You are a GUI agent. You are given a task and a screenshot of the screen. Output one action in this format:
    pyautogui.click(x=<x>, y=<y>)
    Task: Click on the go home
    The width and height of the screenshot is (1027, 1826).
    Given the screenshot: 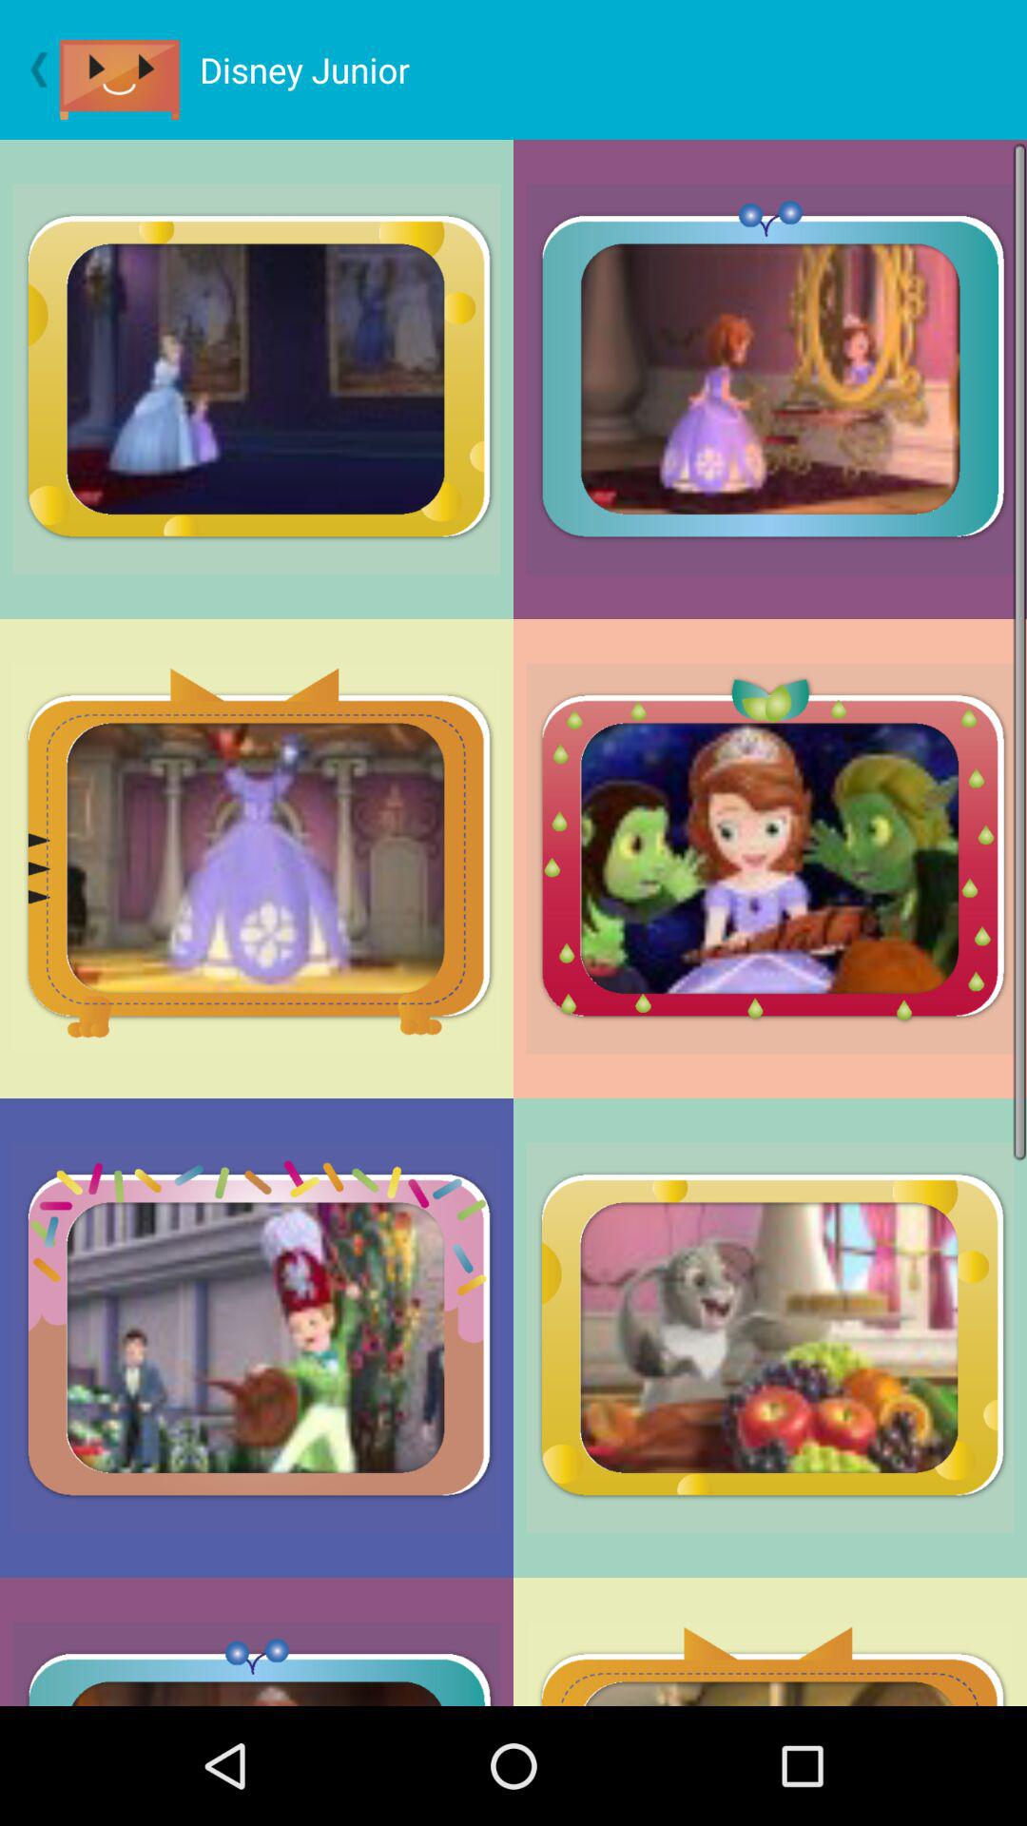 What is the action you would take?
    pyautogui.click(x=129, y=70)
    